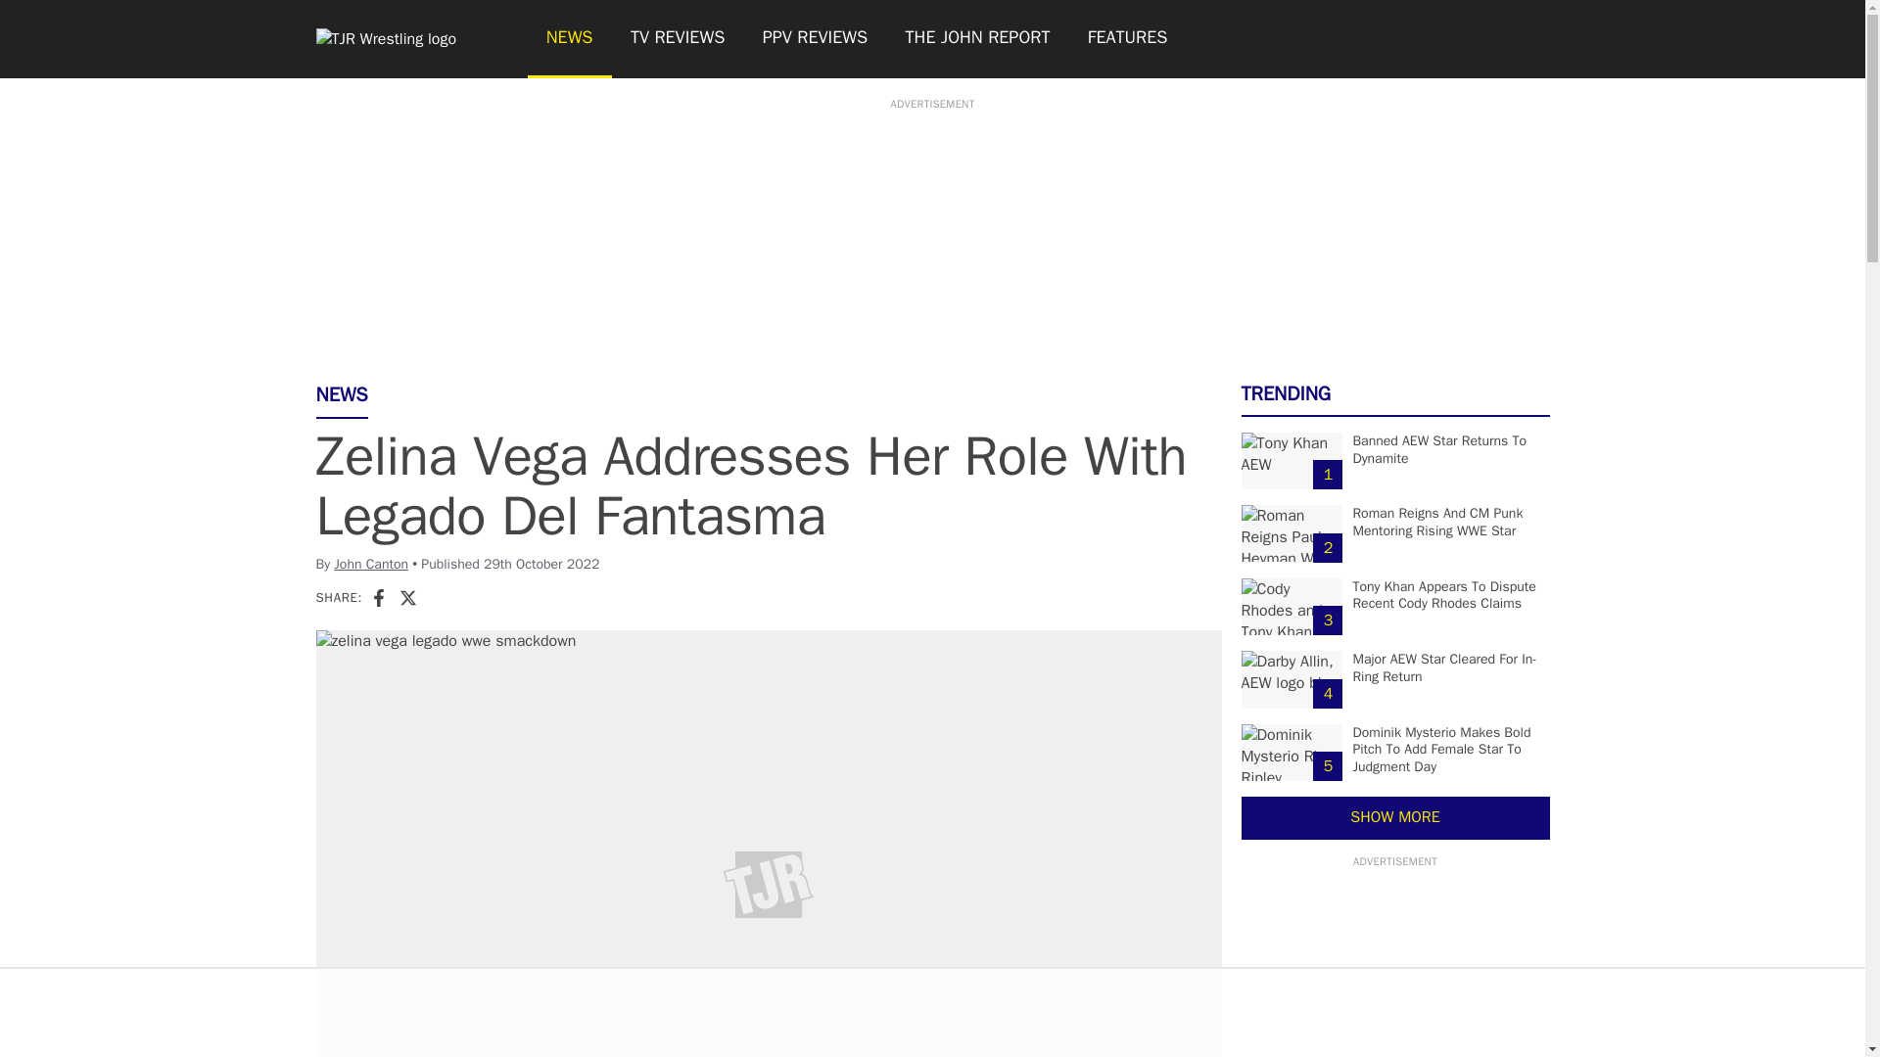 This screenshot has height=1057, width=1880. I want to click on FEATURES, so click(1128, 39).